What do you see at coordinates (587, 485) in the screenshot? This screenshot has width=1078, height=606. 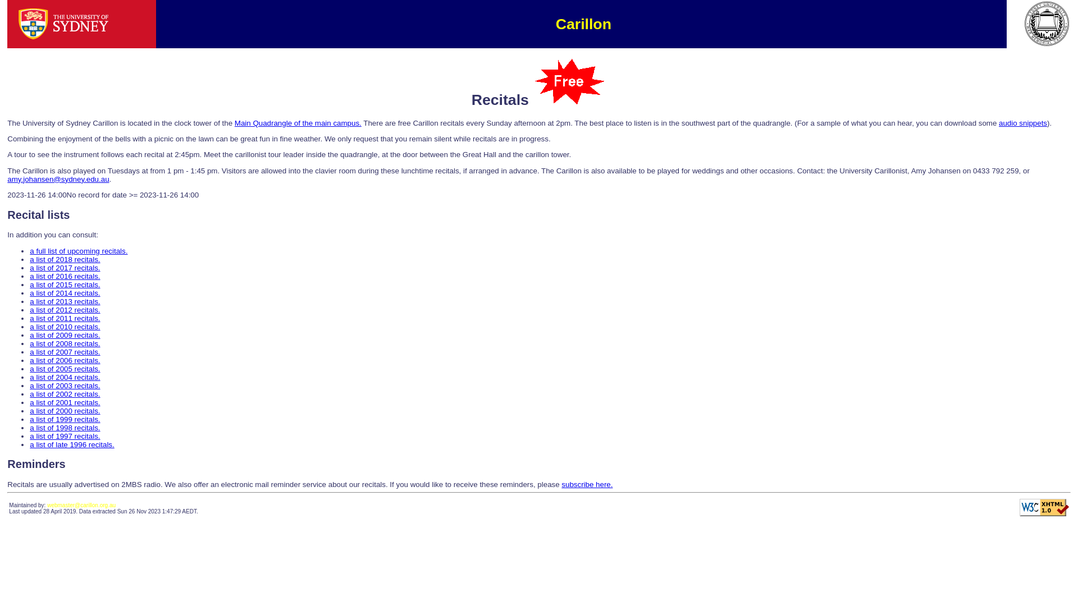 I see `subscribe here.` at bounding box center [587, 485].